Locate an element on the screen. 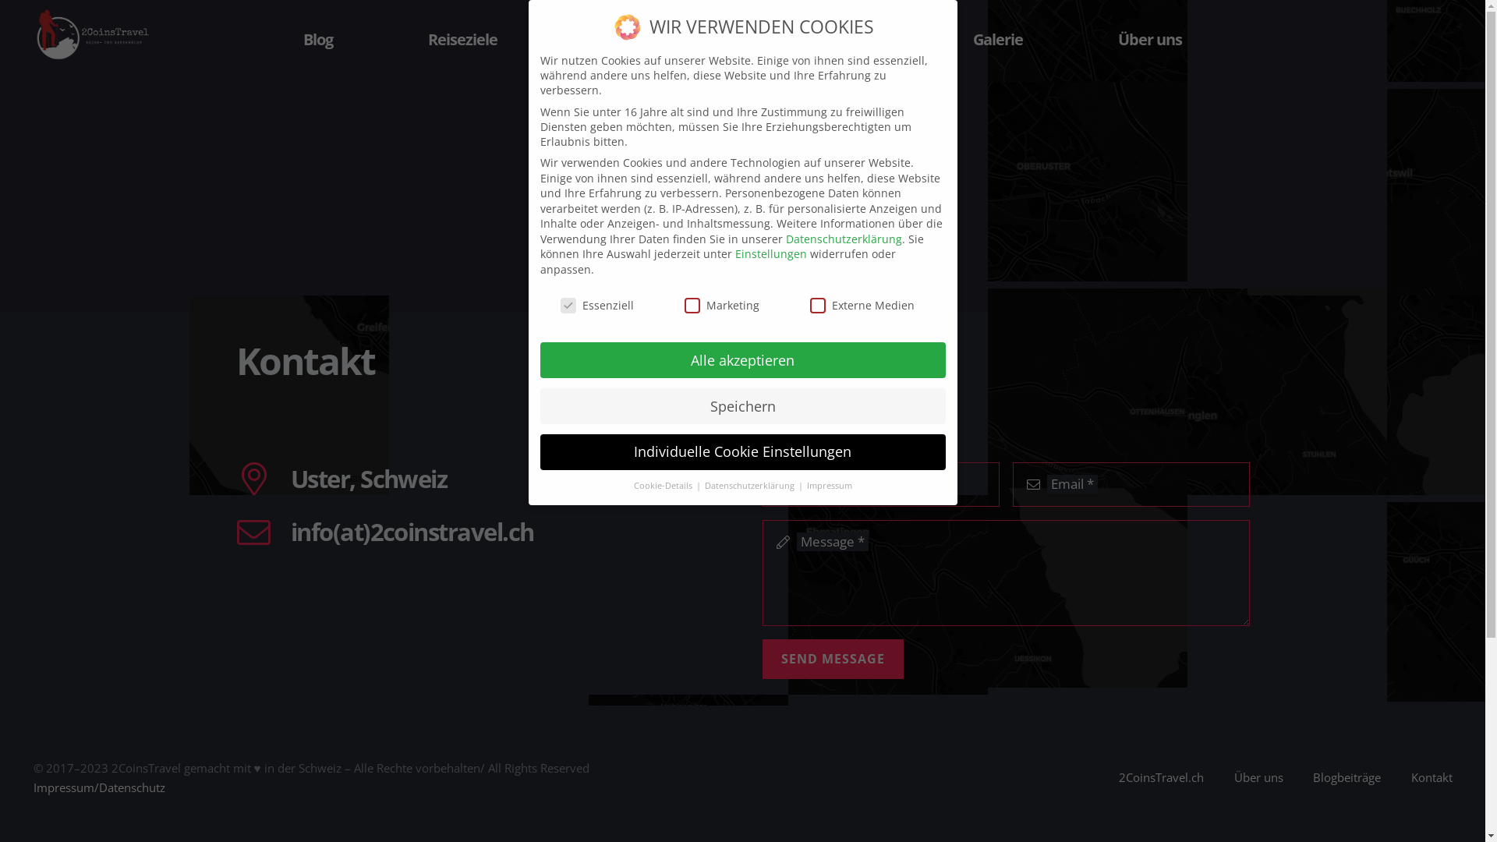 The height and width of the screenshot is (842, 1497). Kontakt is located at coordinates (1432, 777).